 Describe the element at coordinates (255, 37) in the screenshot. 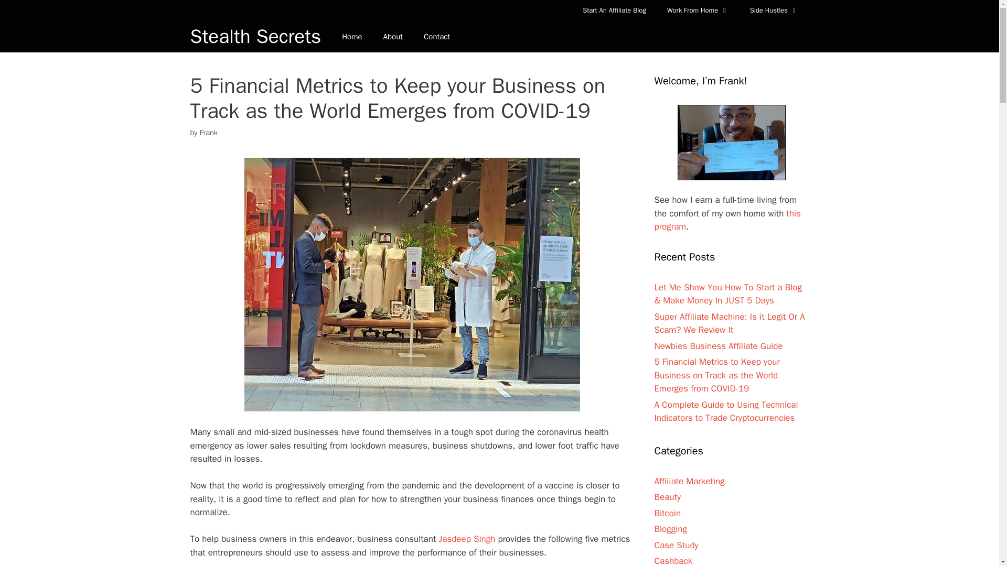

I see `Stealth Secrets` at that location.